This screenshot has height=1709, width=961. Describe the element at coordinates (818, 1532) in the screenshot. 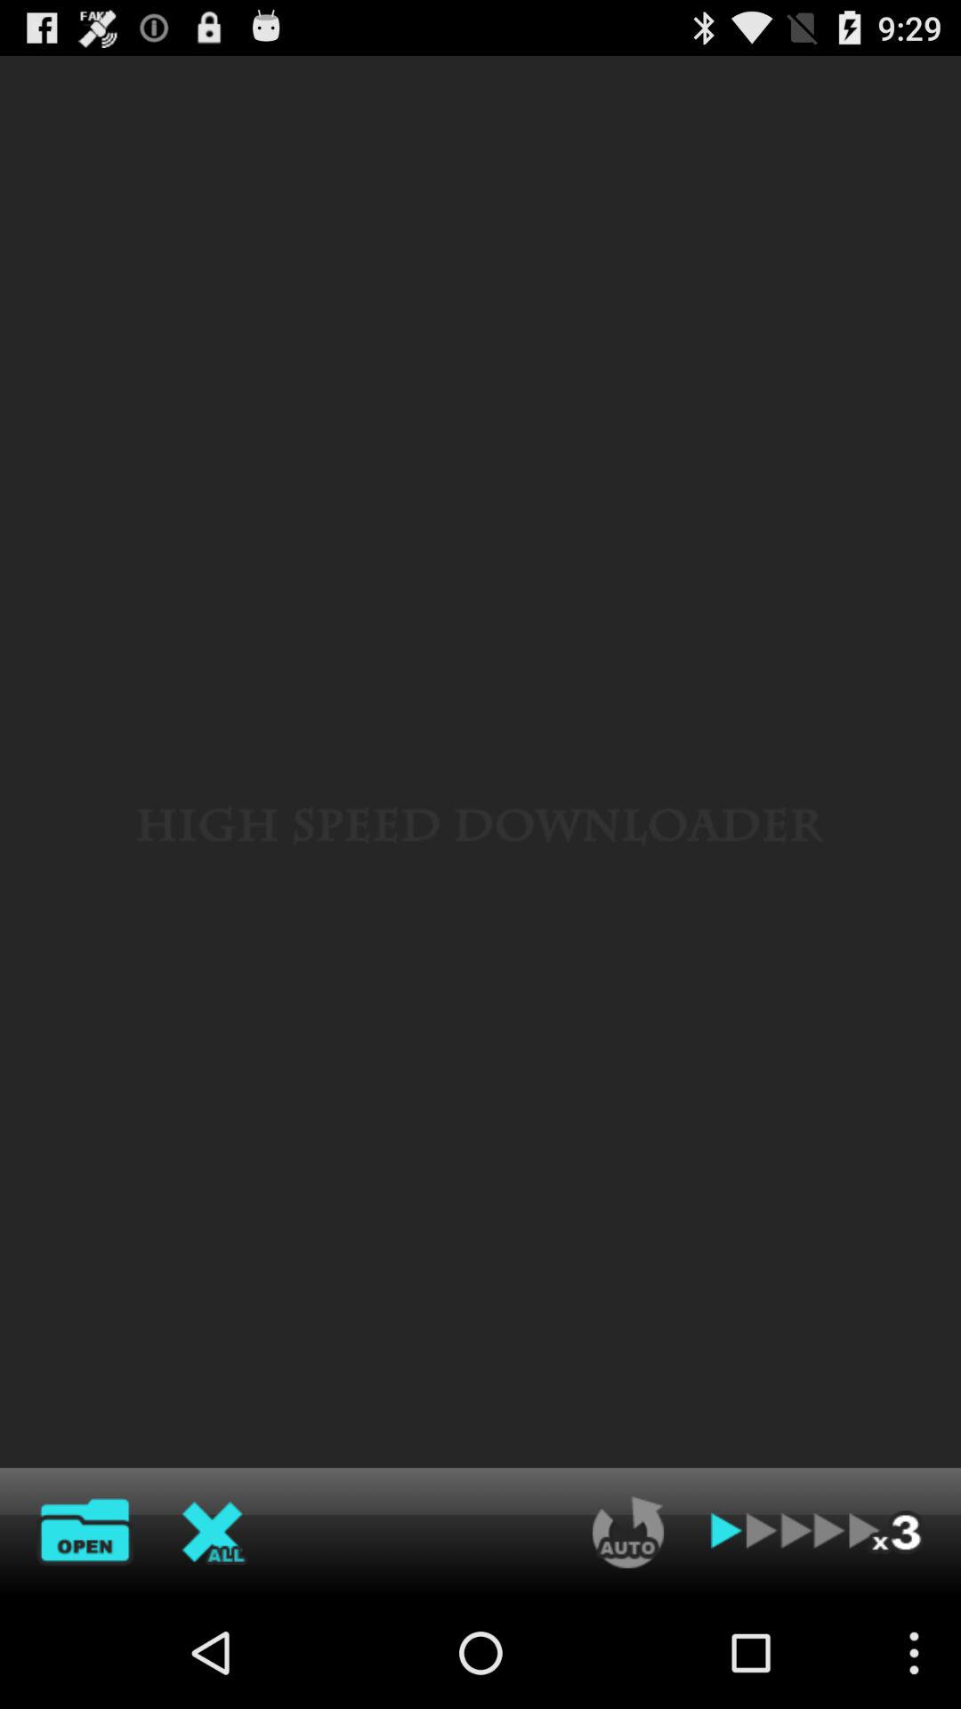

I see `forward one more` at that location.